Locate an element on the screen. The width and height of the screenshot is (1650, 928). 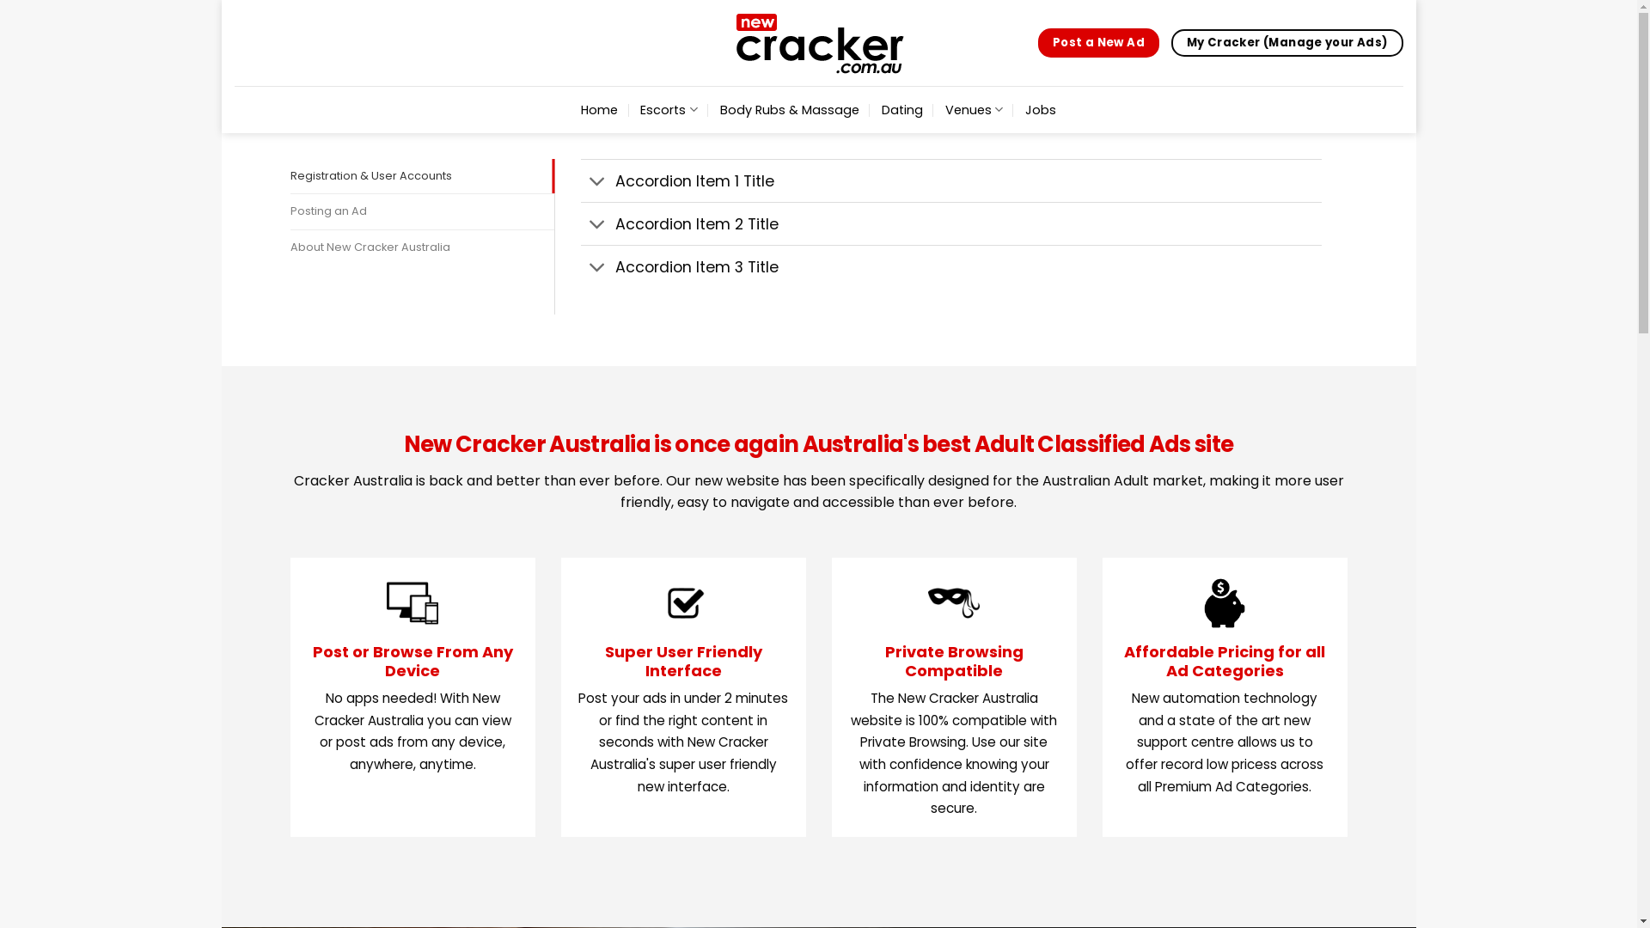
Registration & User Accounts is located at coordinates (423, 176).